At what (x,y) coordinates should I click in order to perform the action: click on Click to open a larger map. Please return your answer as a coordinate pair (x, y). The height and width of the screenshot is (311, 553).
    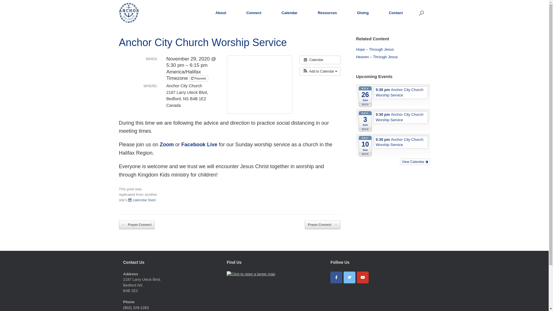
    Looking at the image, I should click on (251, 274).